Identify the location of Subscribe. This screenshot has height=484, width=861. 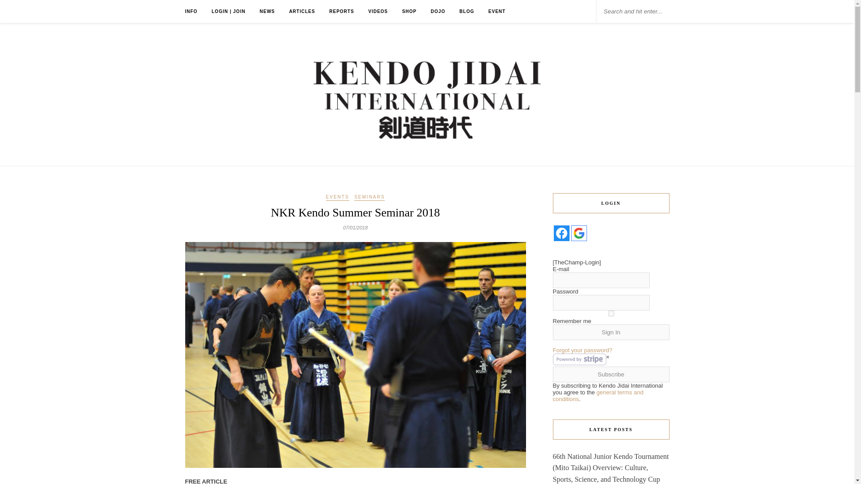
(611, 374).